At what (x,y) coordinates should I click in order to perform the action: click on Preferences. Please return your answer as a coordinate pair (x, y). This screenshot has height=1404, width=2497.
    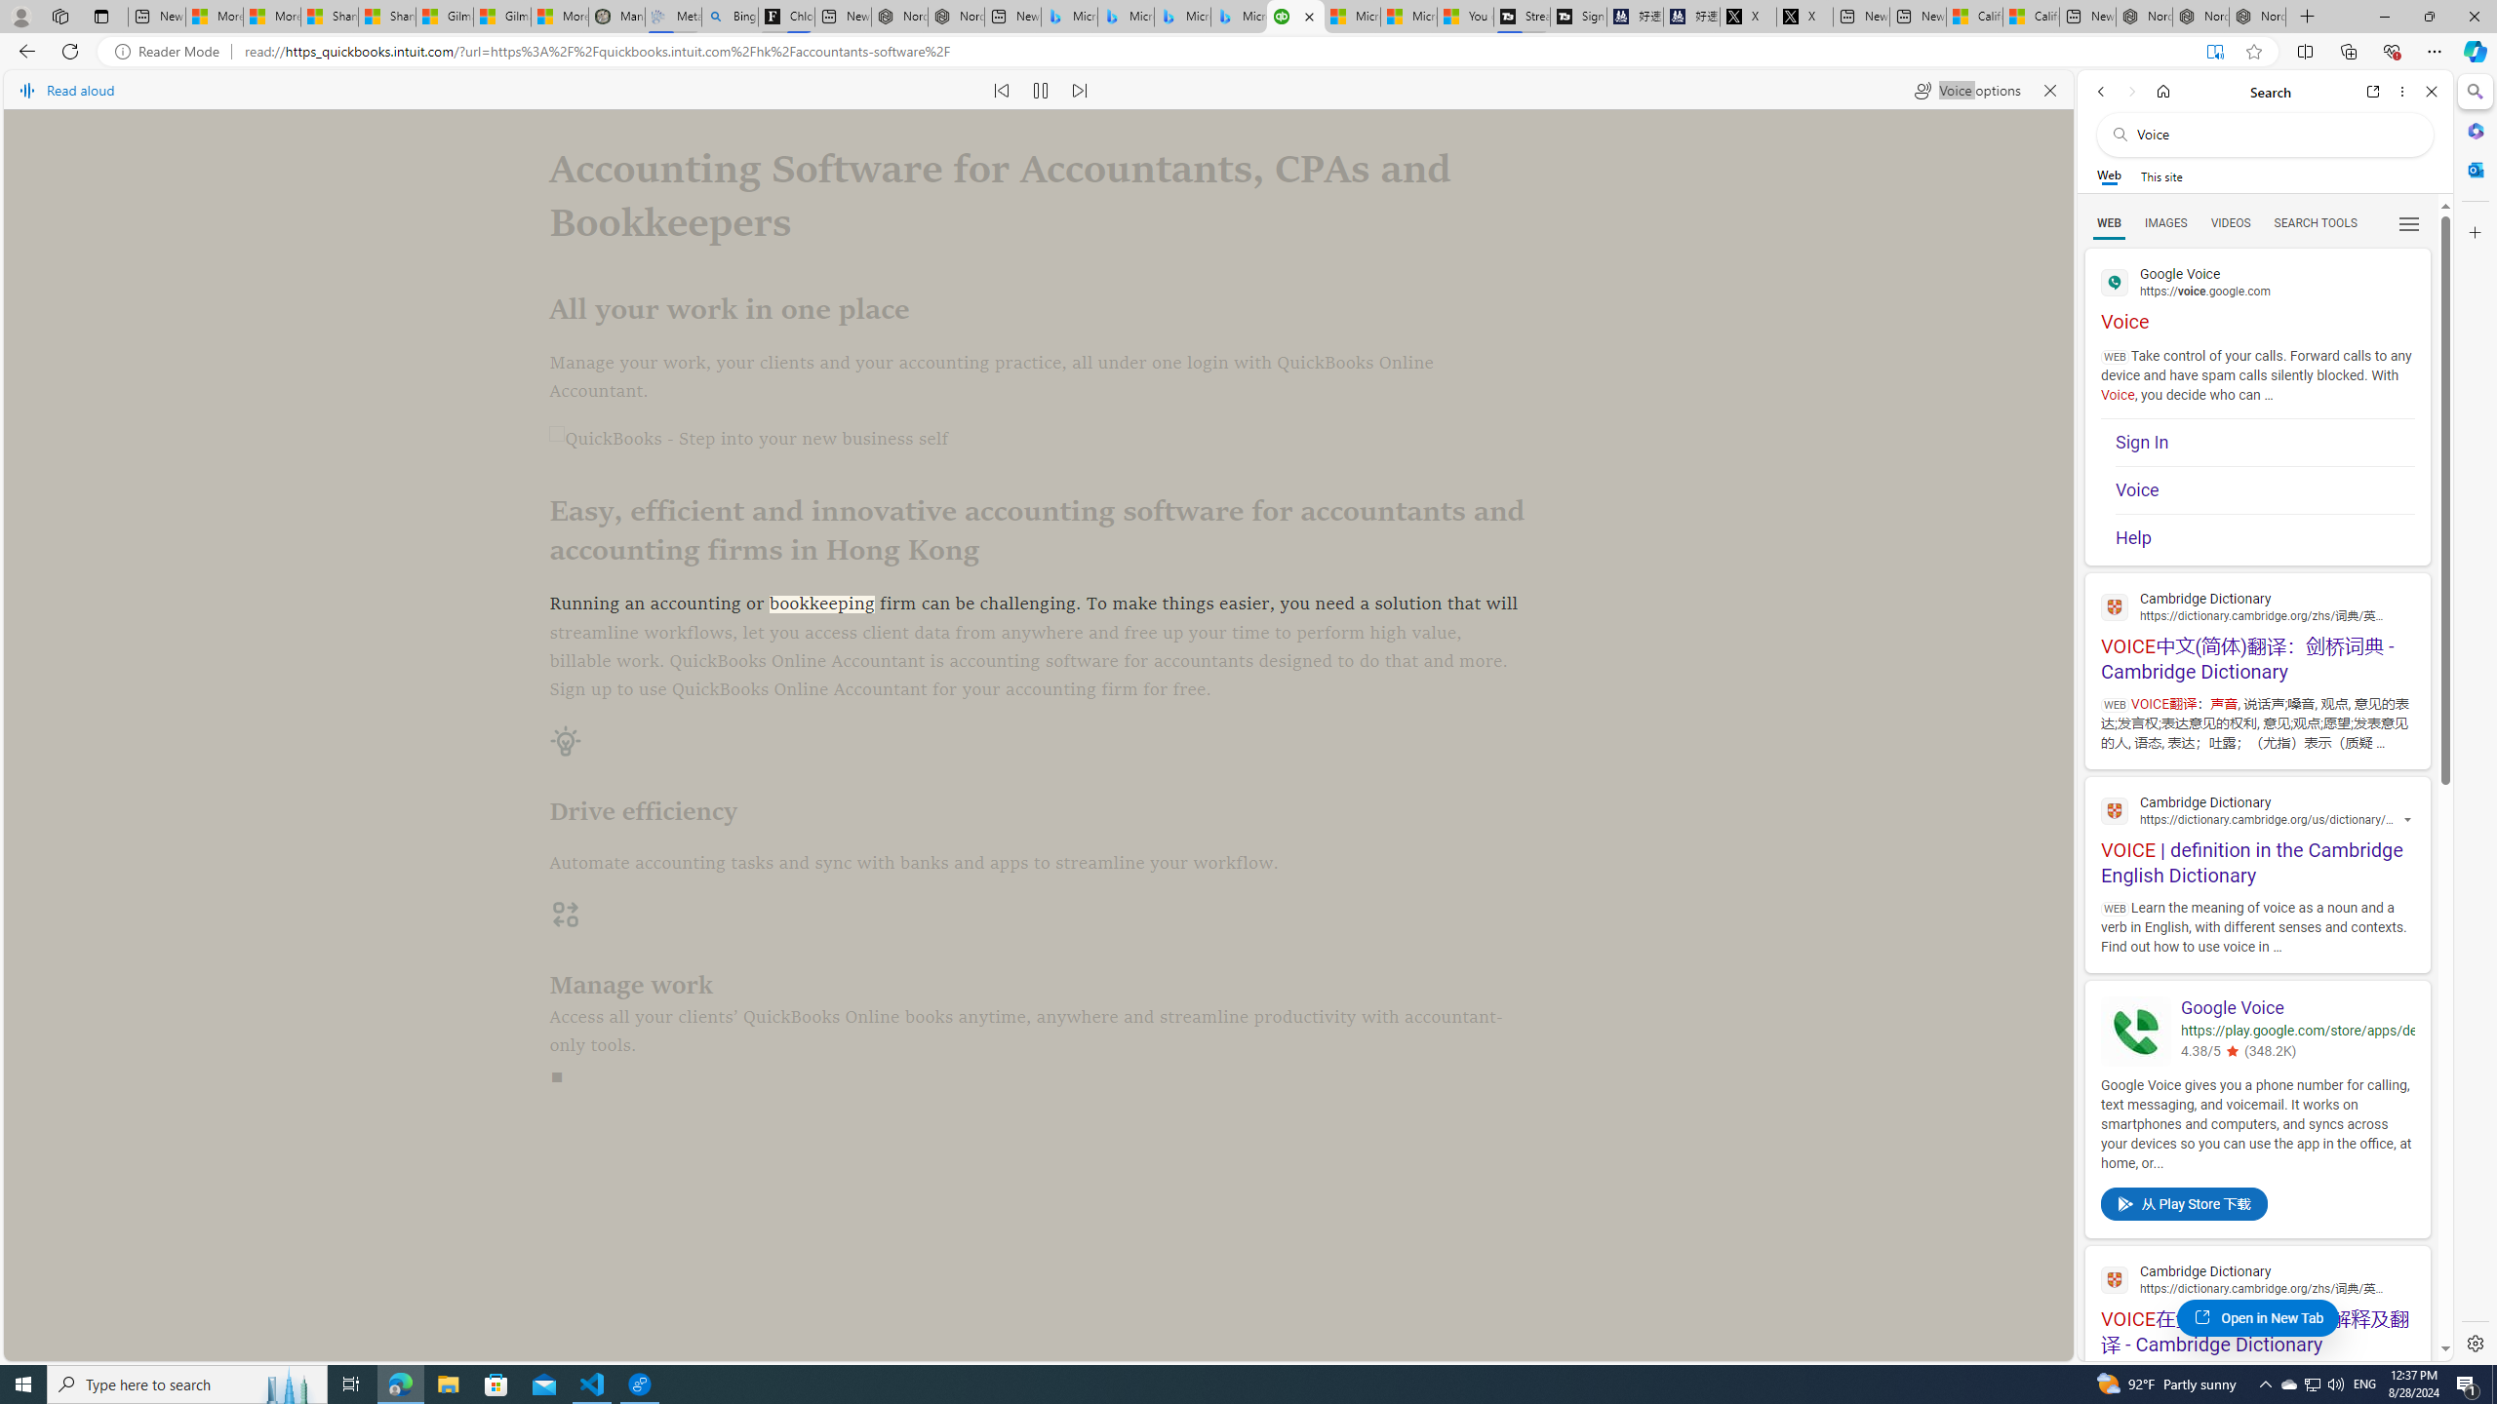
    Looking at the image, I should click on (2407, 222).